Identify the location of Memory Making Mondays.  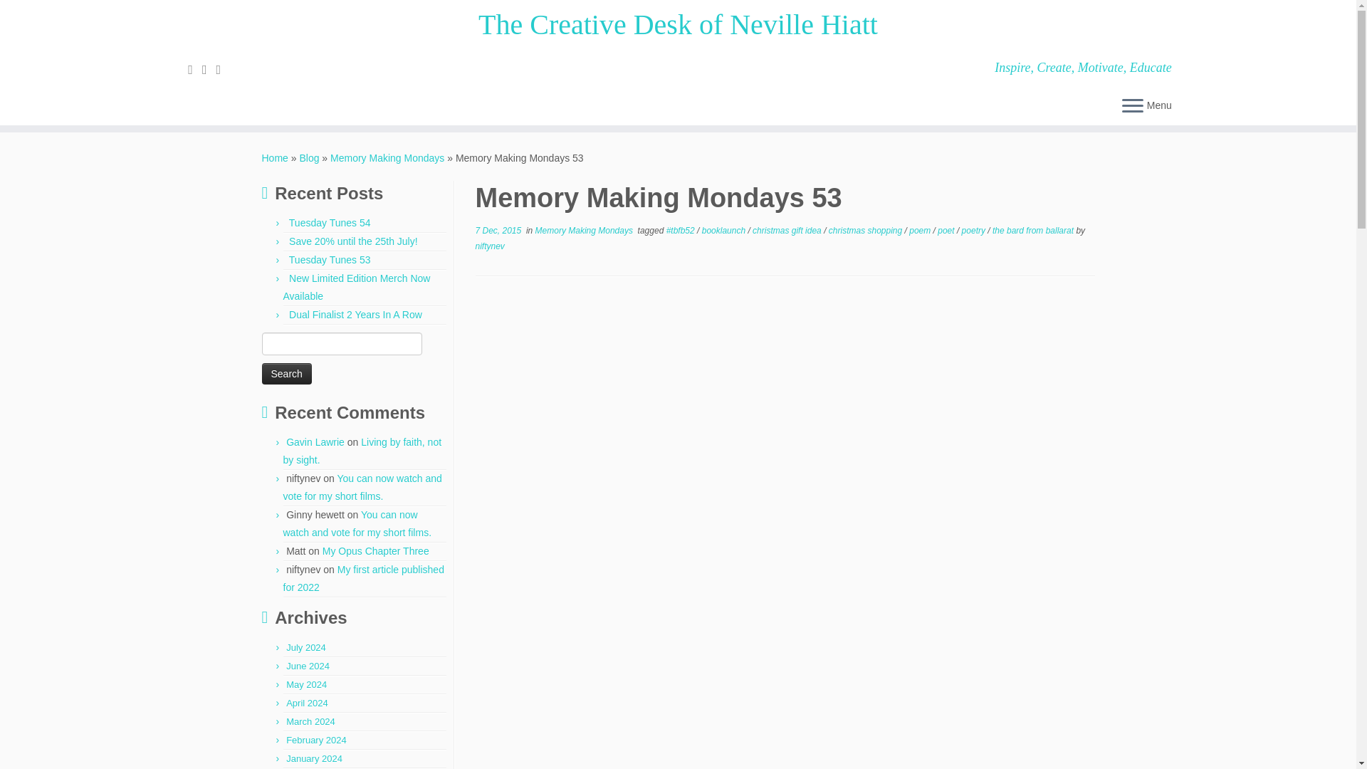
(387, 158).